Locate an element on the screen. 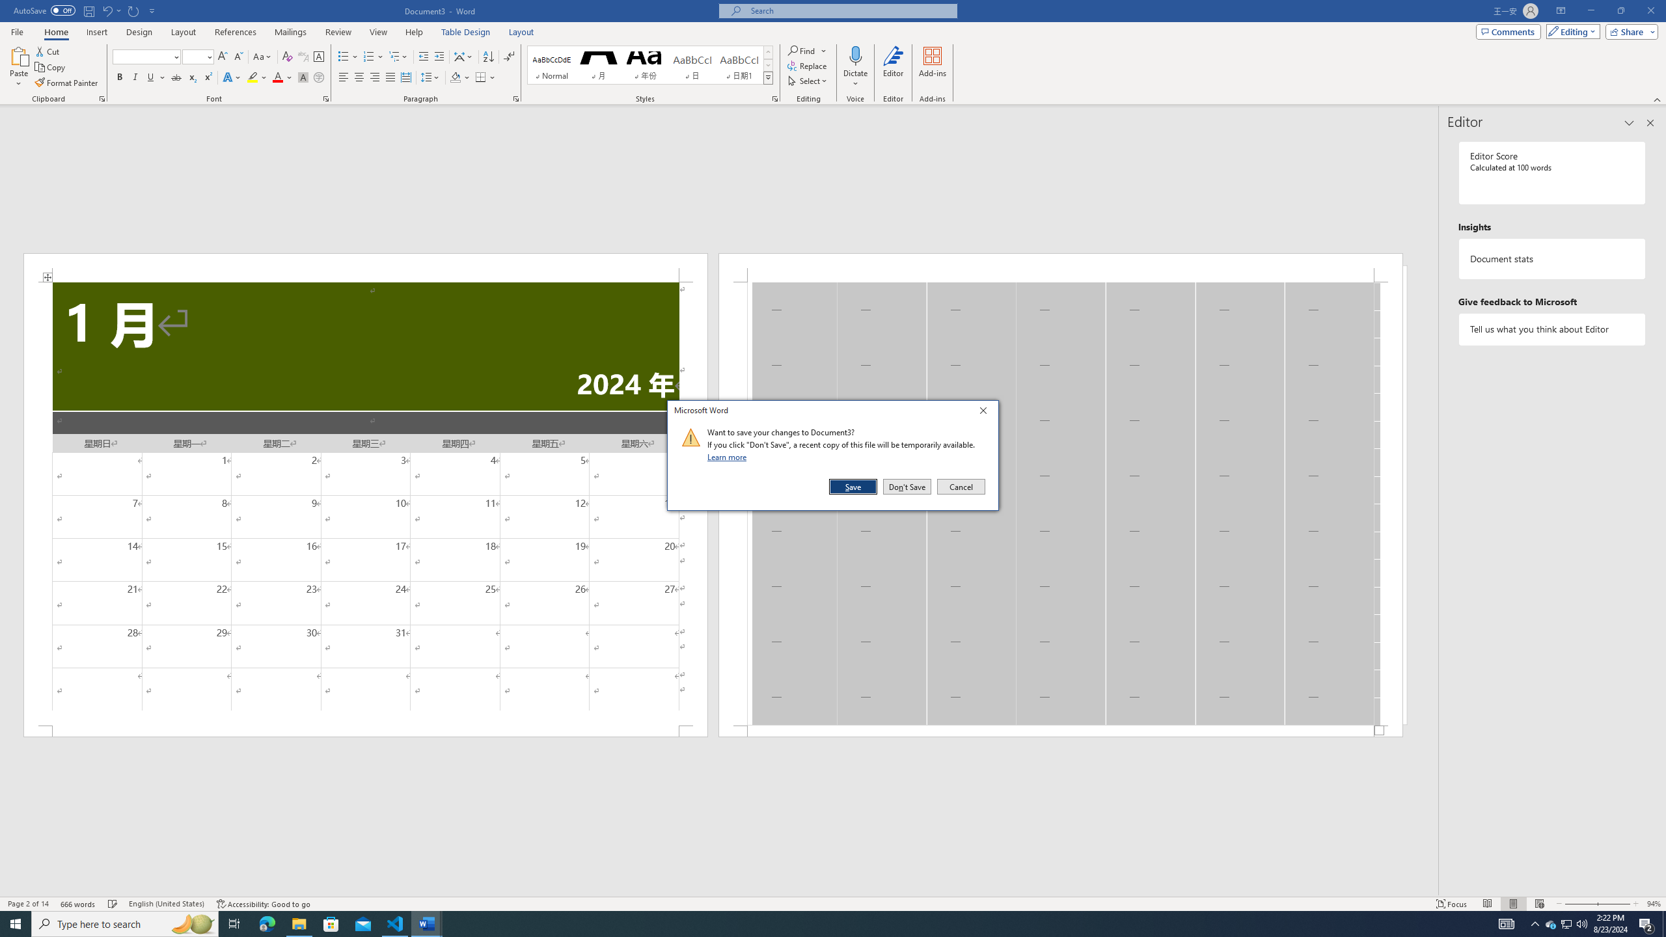  Q2790: 100% is located at coordinates (1581, 924).